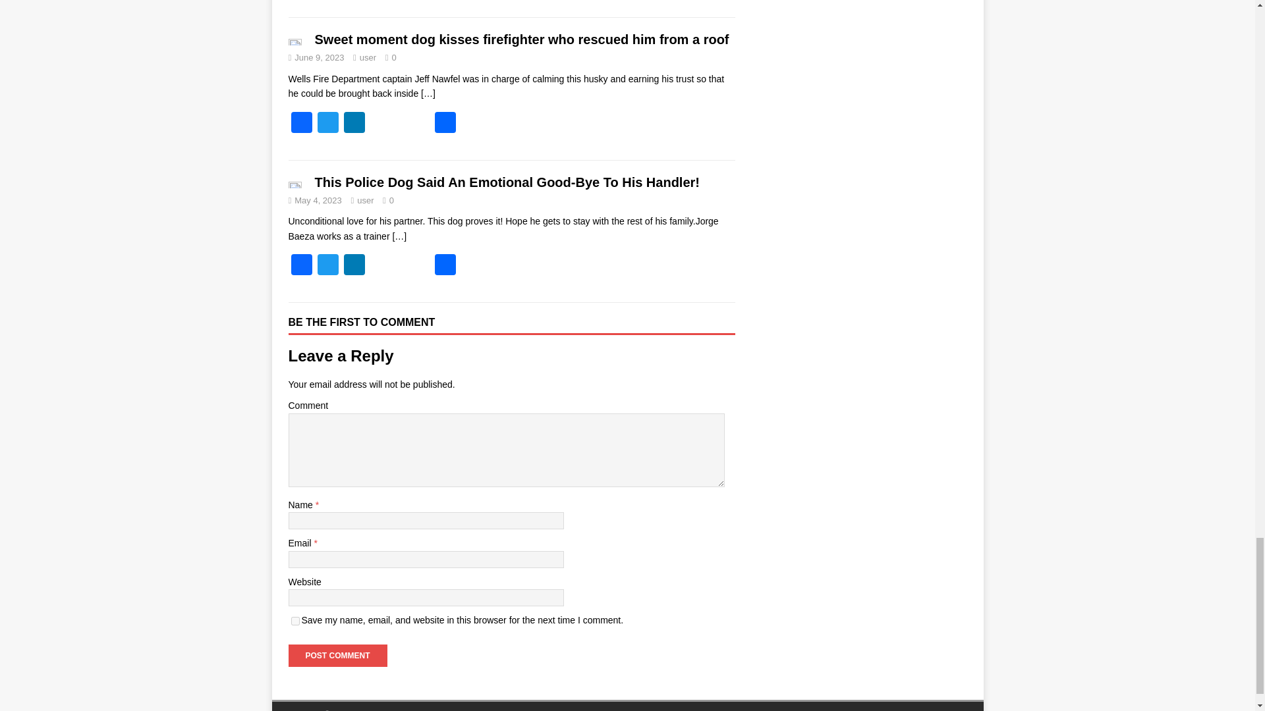  I want to click on Facebook, so click(302, 266).